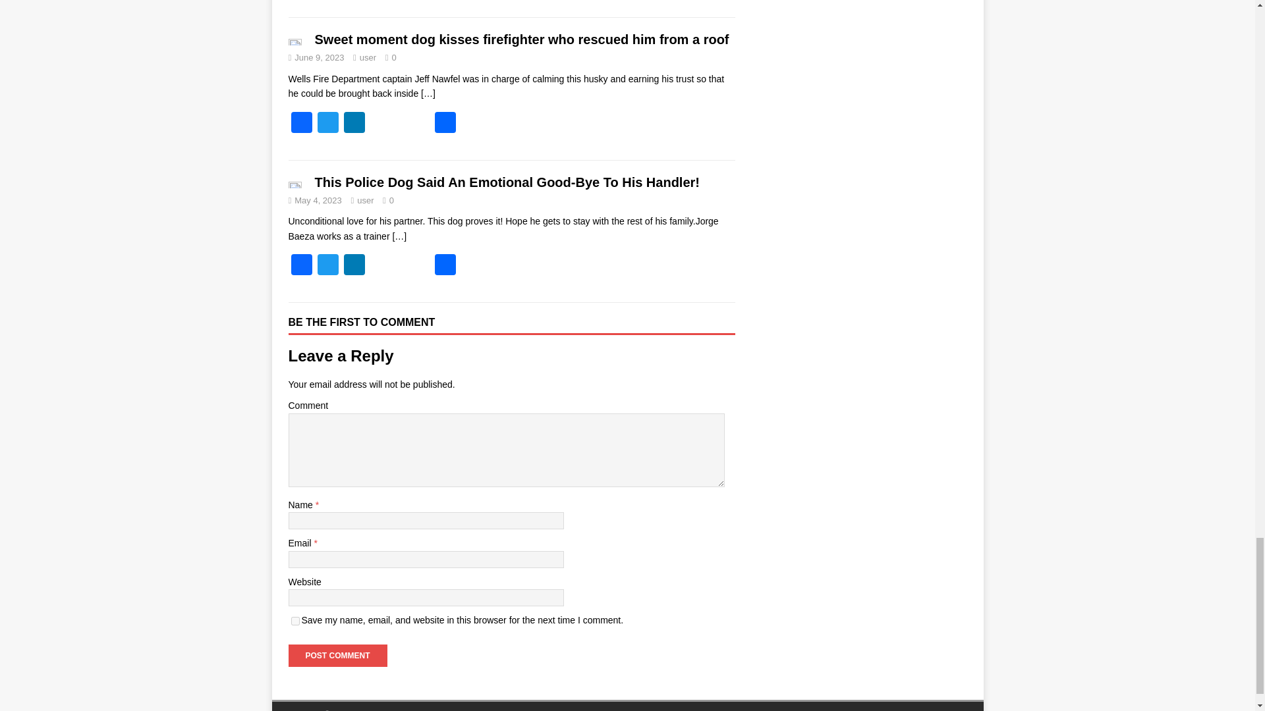  I want to click on Facebook, so click(302, 266).